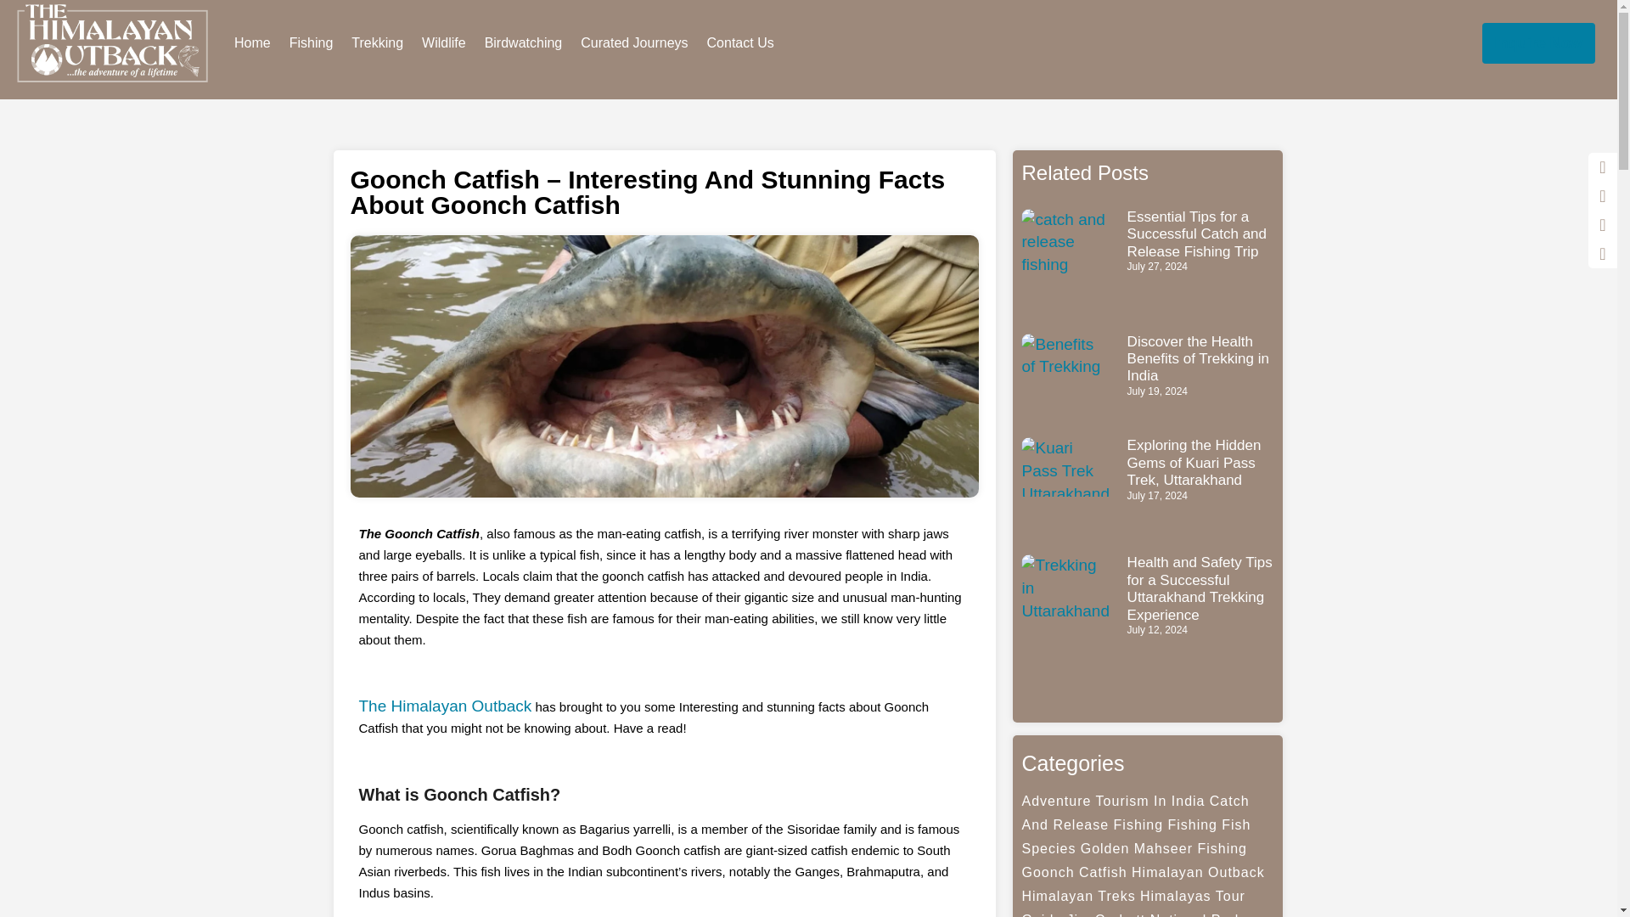 The width and height of the screenshot is (1630, 917). What do you see at coordinates (634, 43) in the screenshot?
I see `Curated Journeys` at bounding box center [634, 43].